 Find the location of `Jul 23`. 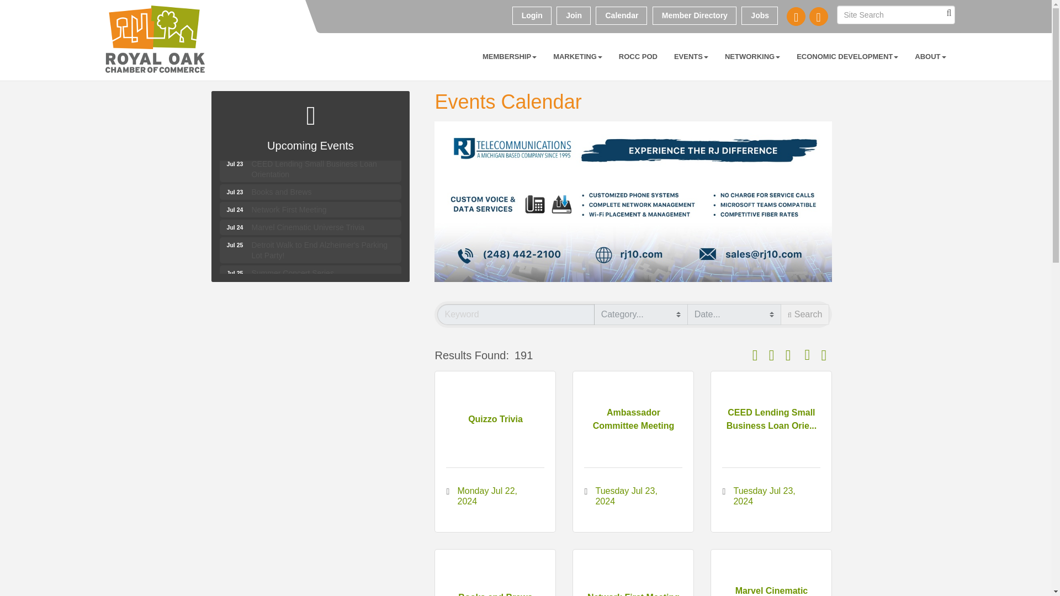

Jul 23 is located at coordinates (310, 249).